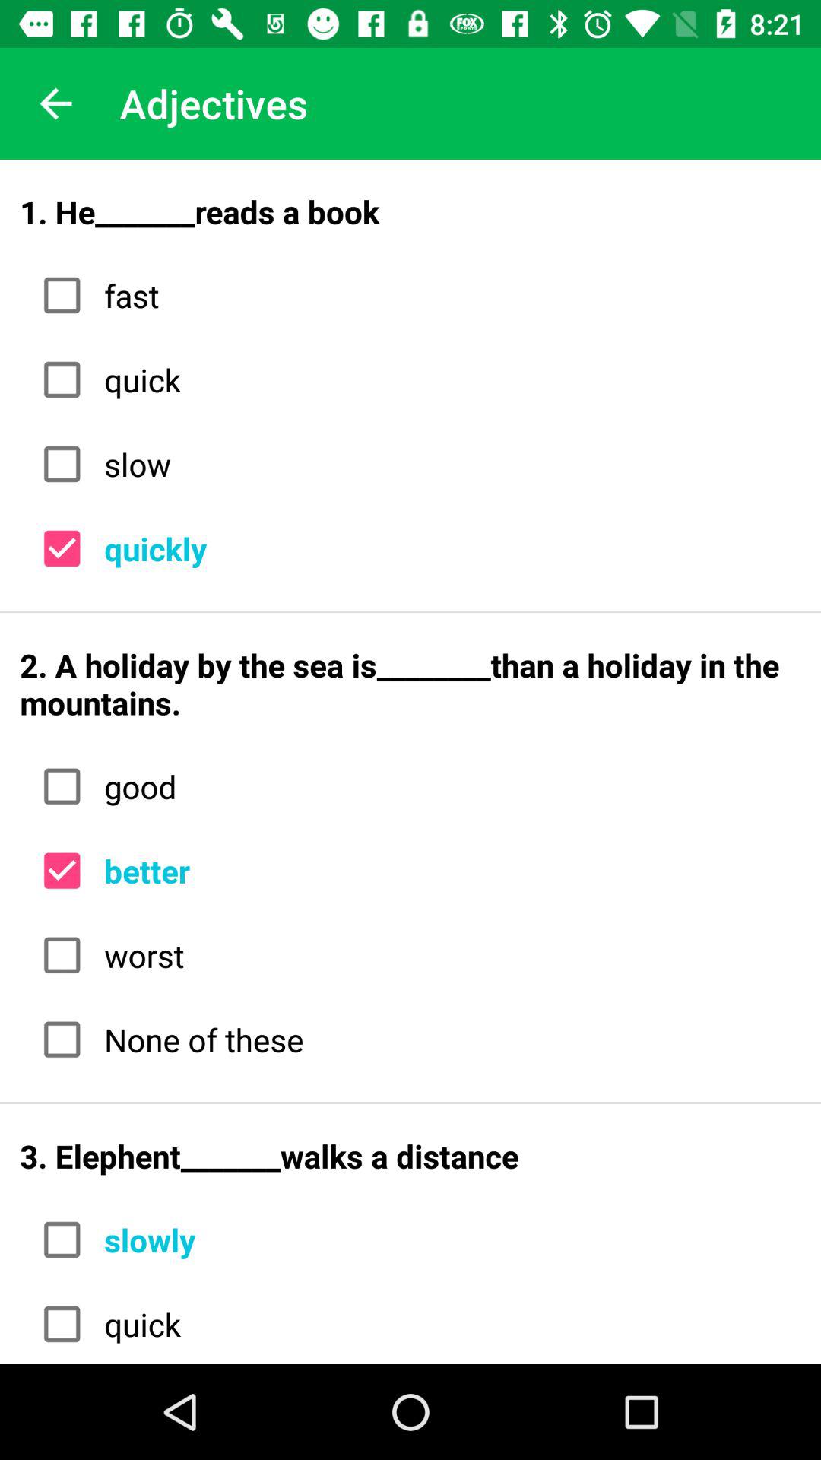  Describe the element at coordinates (447, 295) in the screenshot. I see `open the fast` at that location.